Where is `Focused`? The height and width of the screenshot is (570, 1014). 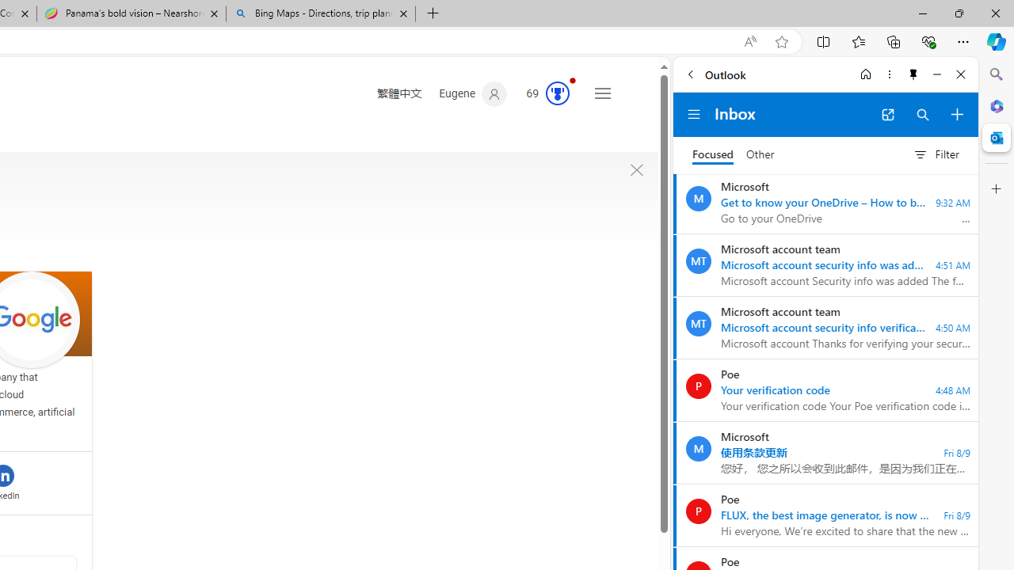
Focused is located at coordinates (713, 155).